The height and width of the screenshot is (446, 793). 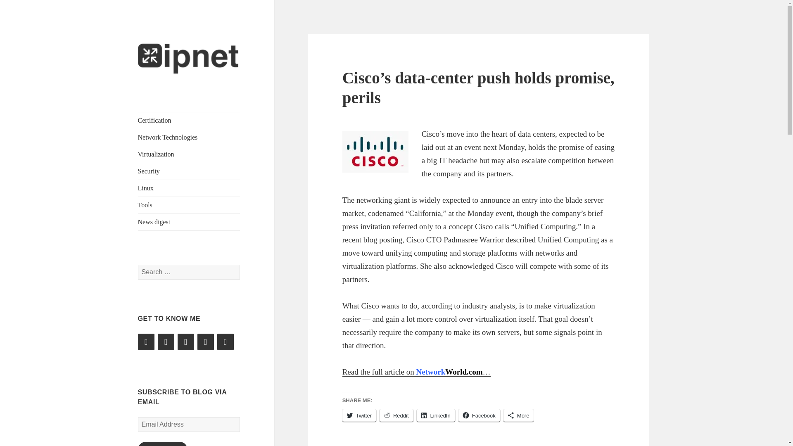 What do you see at coordinates (189, 188) in the screenshot?
I see `Linux` at bounding box center [189, 188].